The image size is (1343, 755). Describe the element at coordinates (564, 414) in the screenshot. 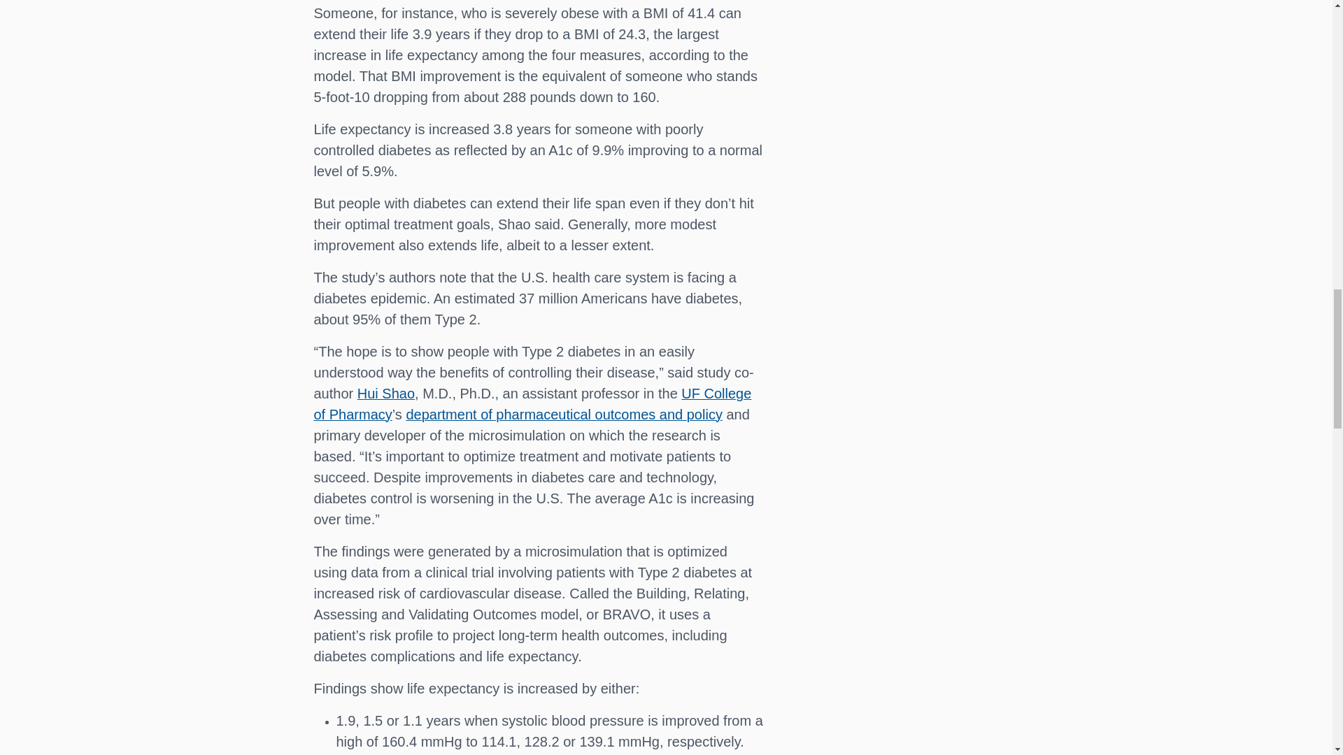

I see `department of pharmaceutical outcomes and policy` at that location.